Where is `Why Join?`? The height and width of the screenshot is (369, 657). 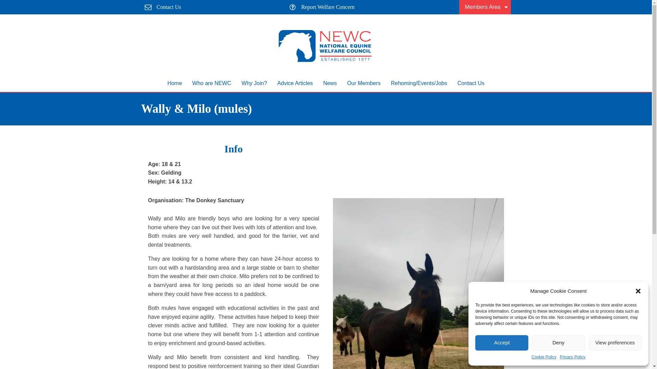 Why Join? is located at coordinates (255, 83).